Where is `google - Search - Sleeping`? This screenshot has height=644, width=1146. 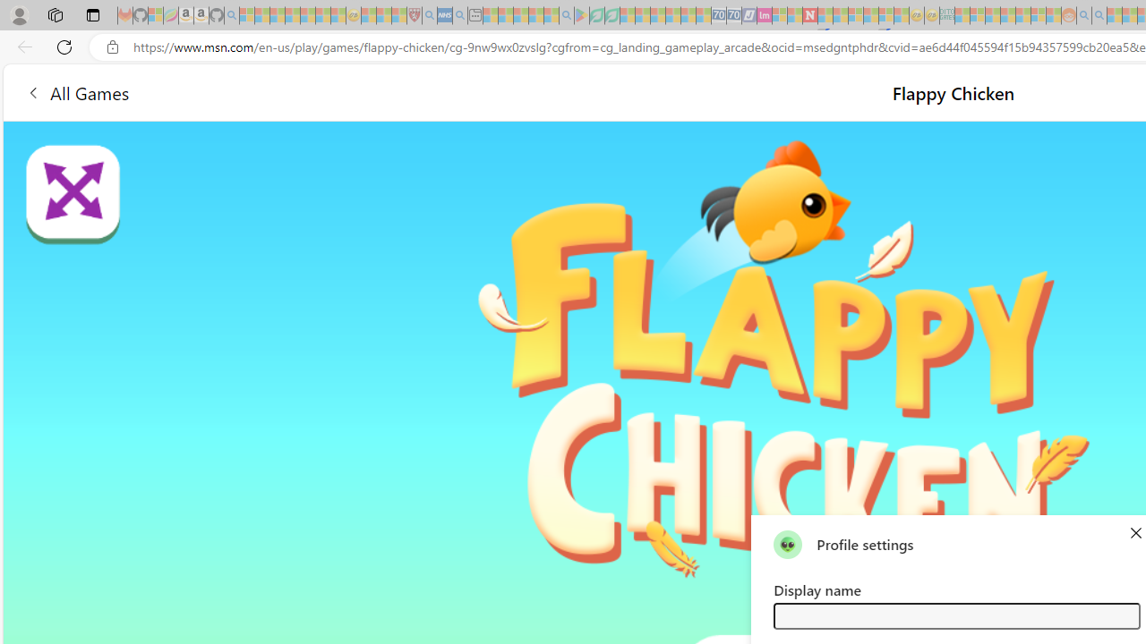
google - Search - Sleeping is located at coordinates (566, 16).